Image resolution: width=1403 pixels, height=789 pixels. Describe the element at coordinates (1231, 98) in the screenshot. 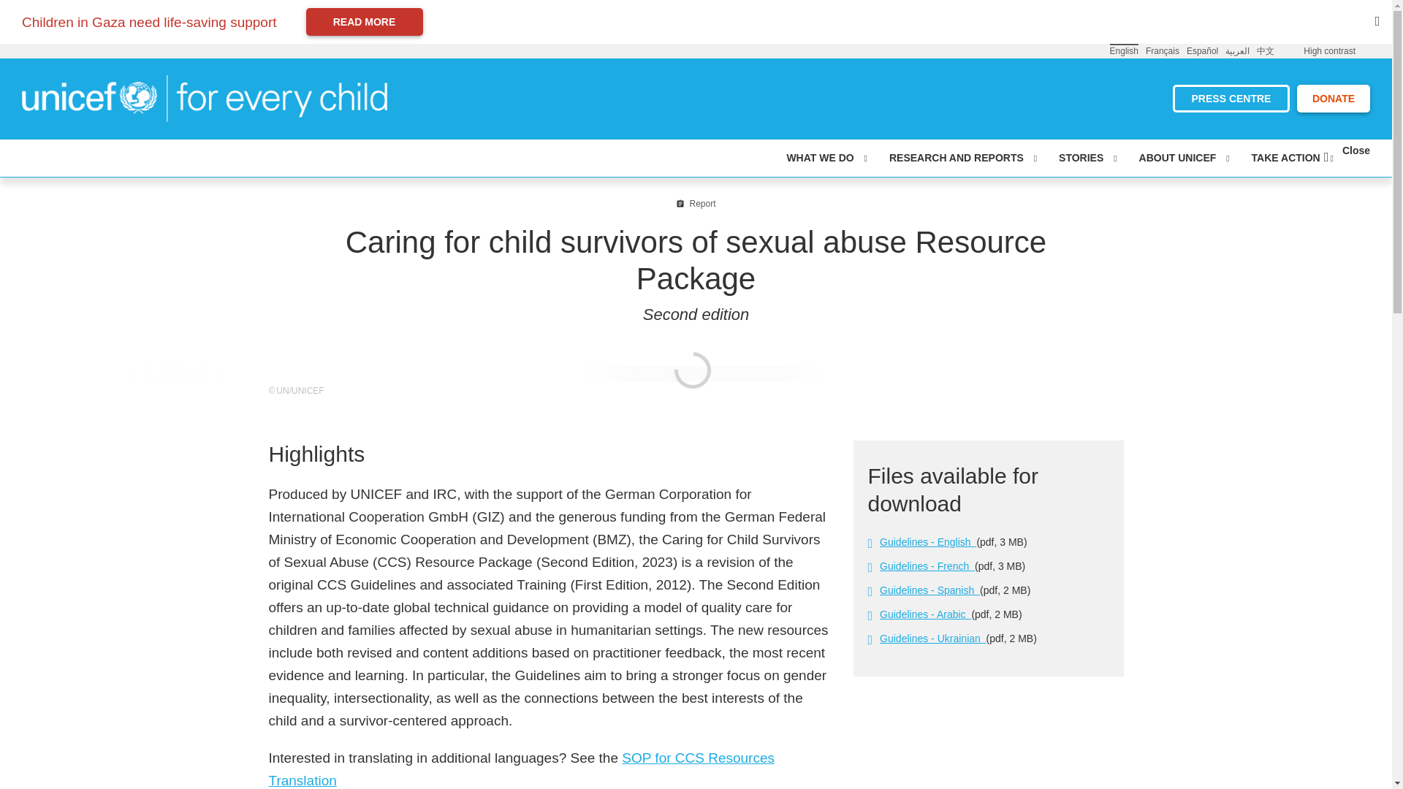

I see `PRESS CENTRE` at that location.